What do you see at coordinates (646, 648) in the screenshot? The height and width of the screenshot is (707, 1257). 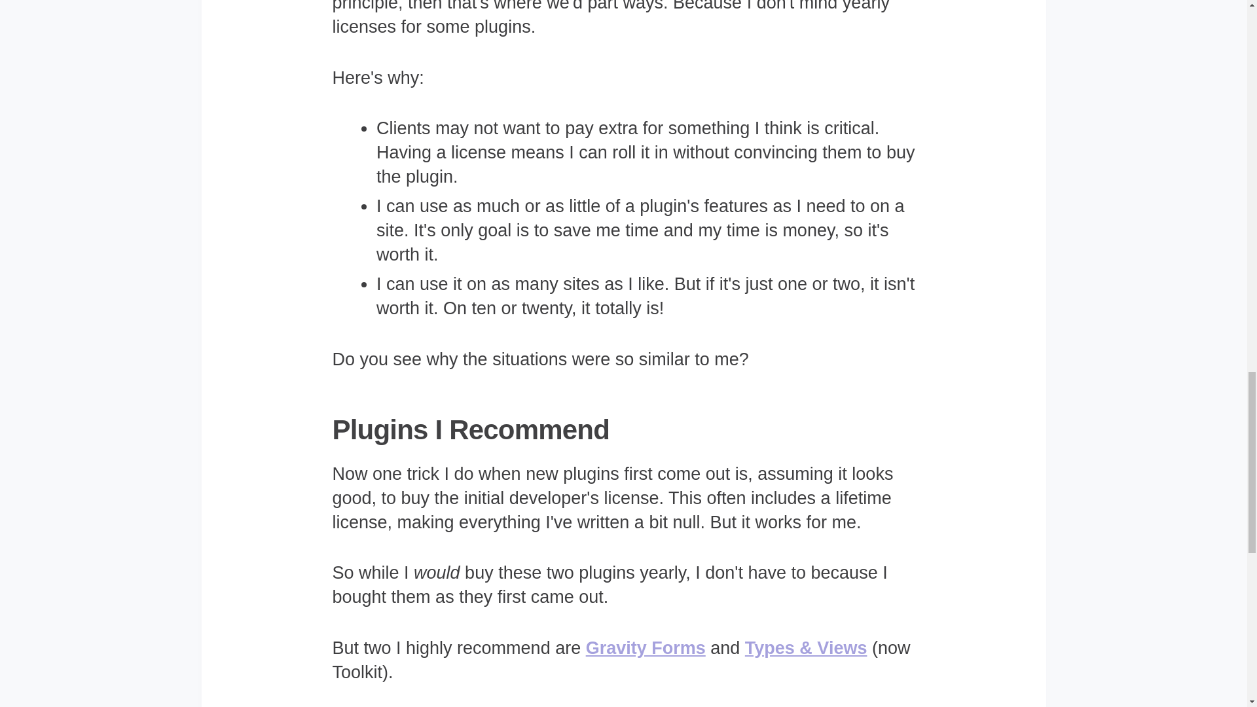 I see `Gravity Forms` at bounding box center [646, 648].